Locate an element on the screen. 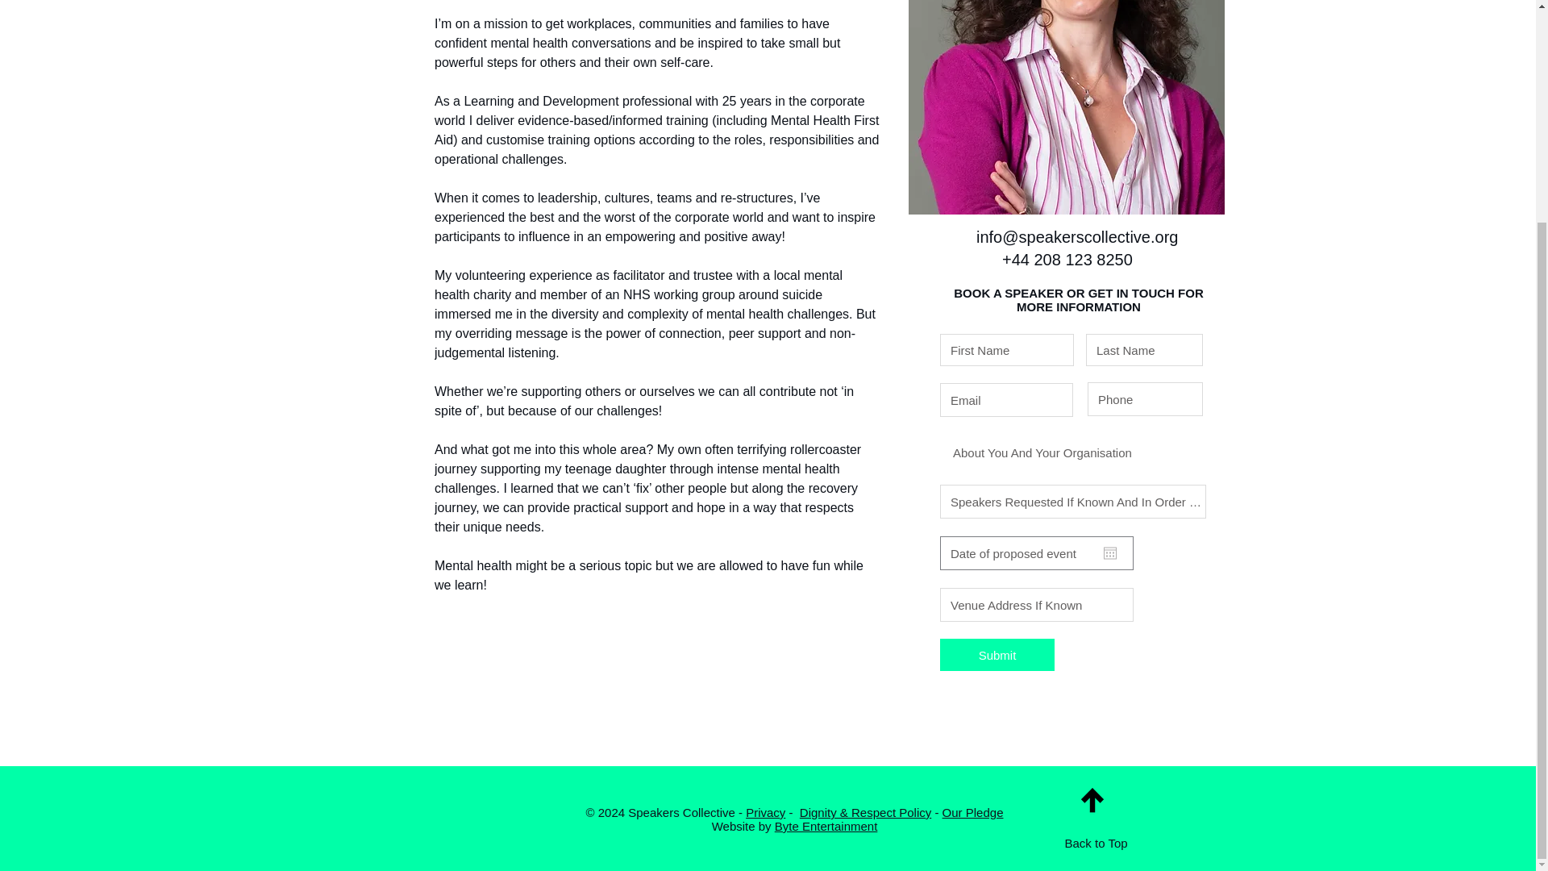 The width and height of the screenshot is (1548, 871). Submit is located at coordinates (997, 654).